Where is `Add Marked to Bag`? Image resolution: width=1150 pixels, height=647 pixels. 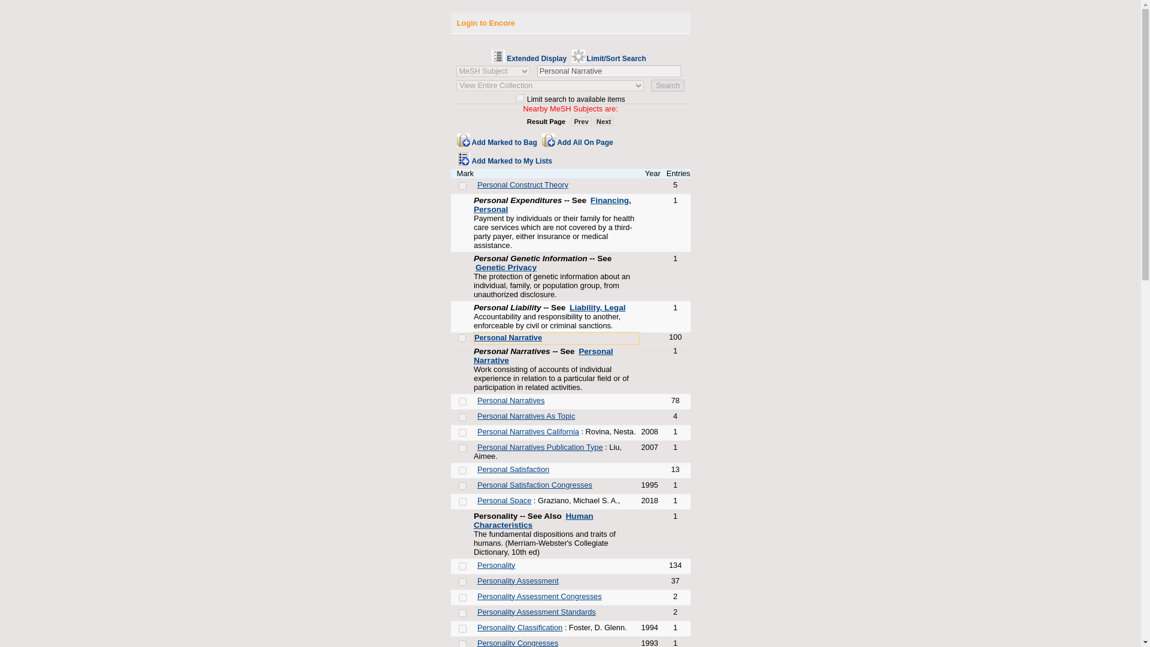
Add Marked to Bag is located at coordinates (498, 139).